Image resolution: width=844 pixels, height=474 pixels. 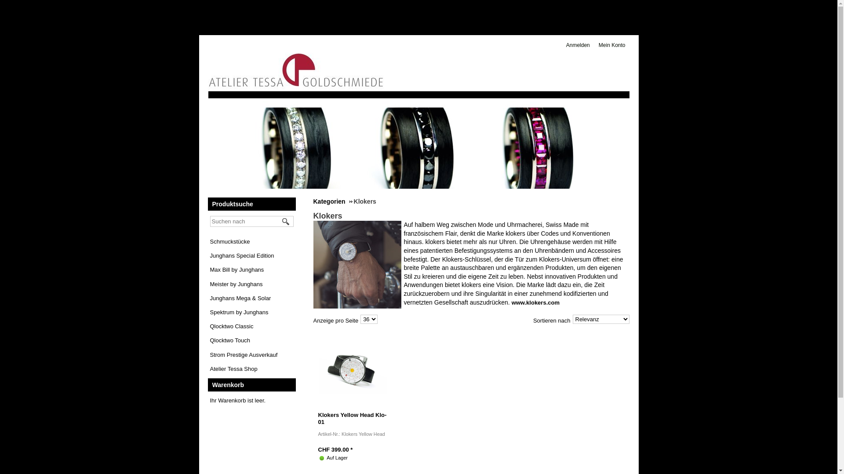 I want to click on Junghans Special Edition, so click(x=242, y=255).